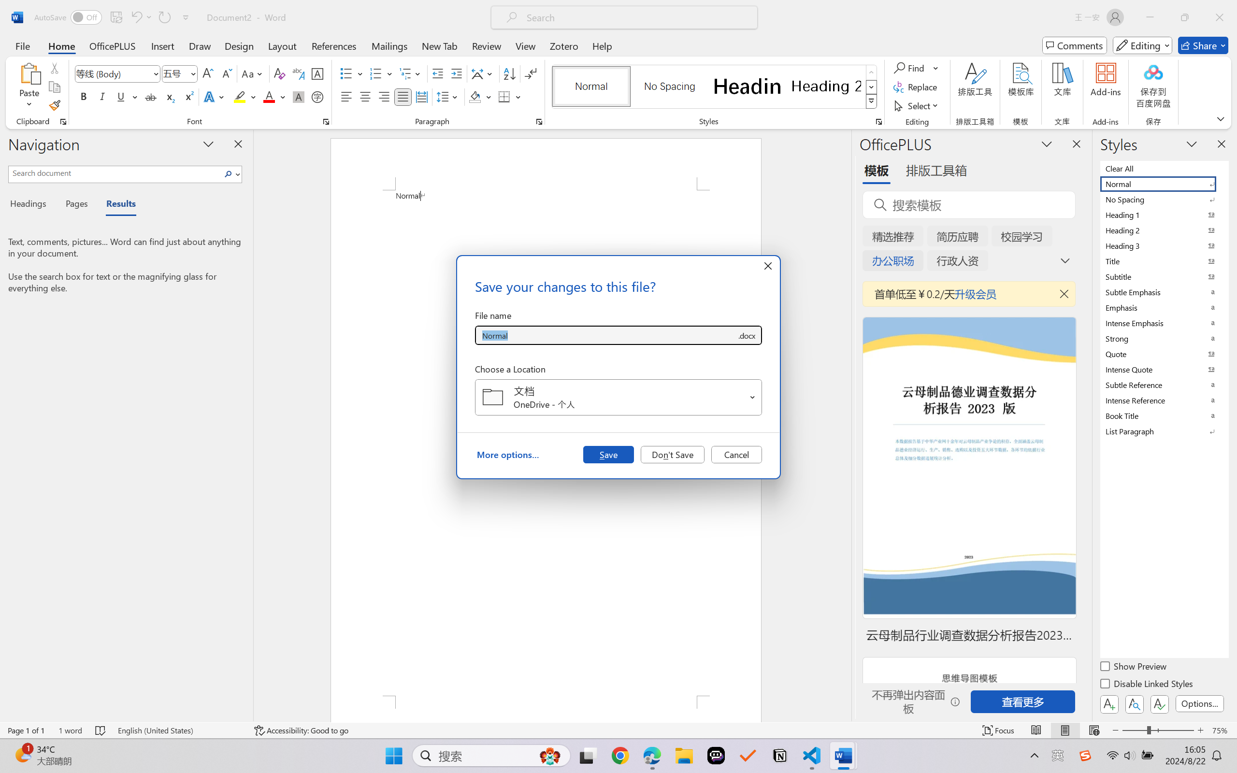 This screenshot has height=773, width=1237. I want to click on Quote, so click(1164, 354).